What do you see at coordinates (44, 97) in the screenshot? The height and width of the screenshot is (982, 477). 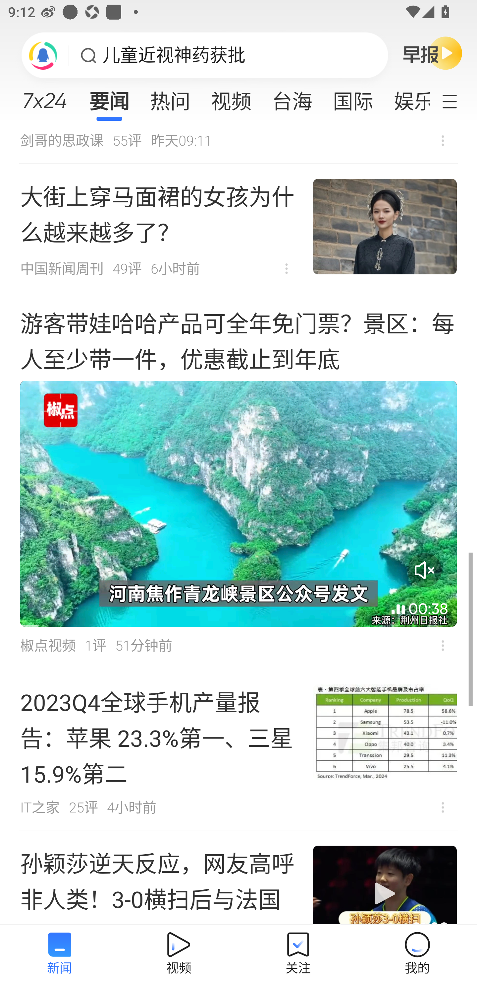 I see `7x24` at bounding box center [44, 97].